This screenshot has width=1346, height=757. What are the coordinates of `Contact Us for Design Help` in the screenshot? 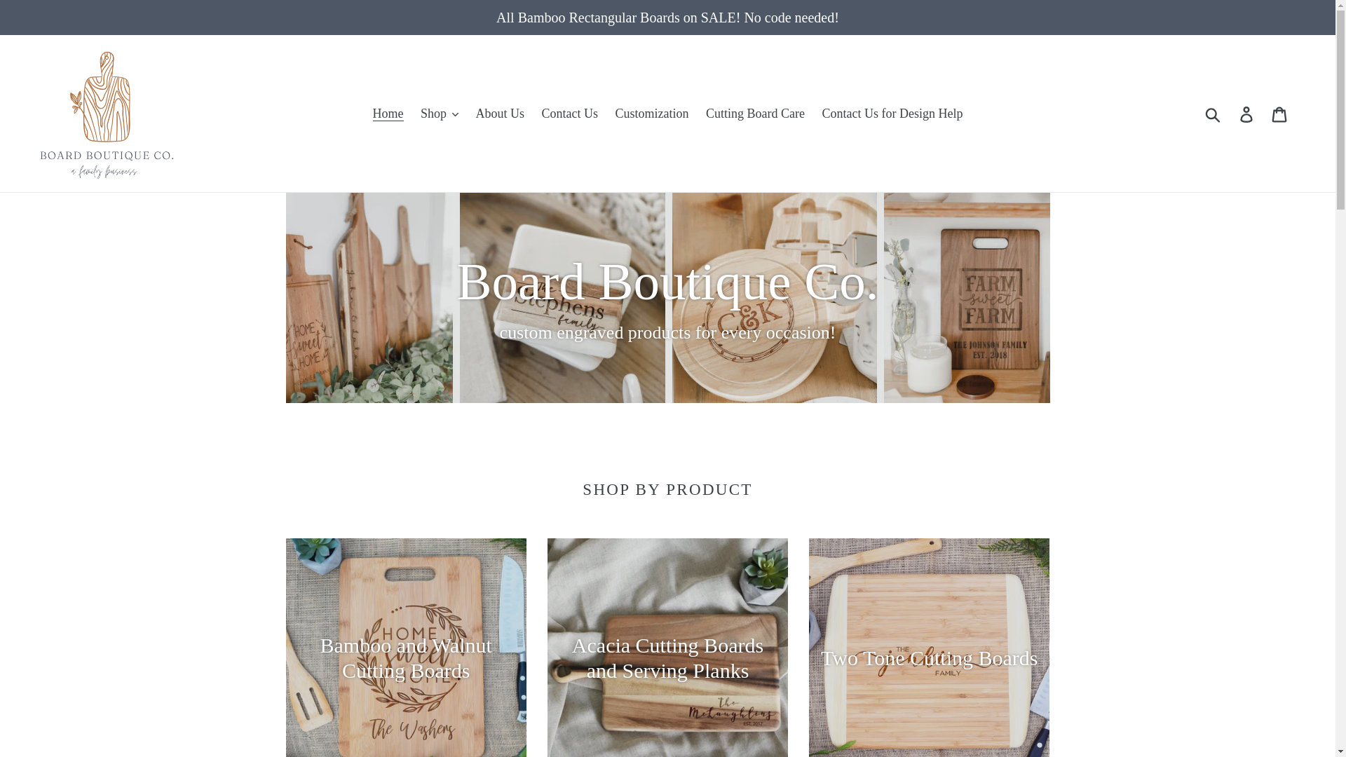 It's located at (893, 114).